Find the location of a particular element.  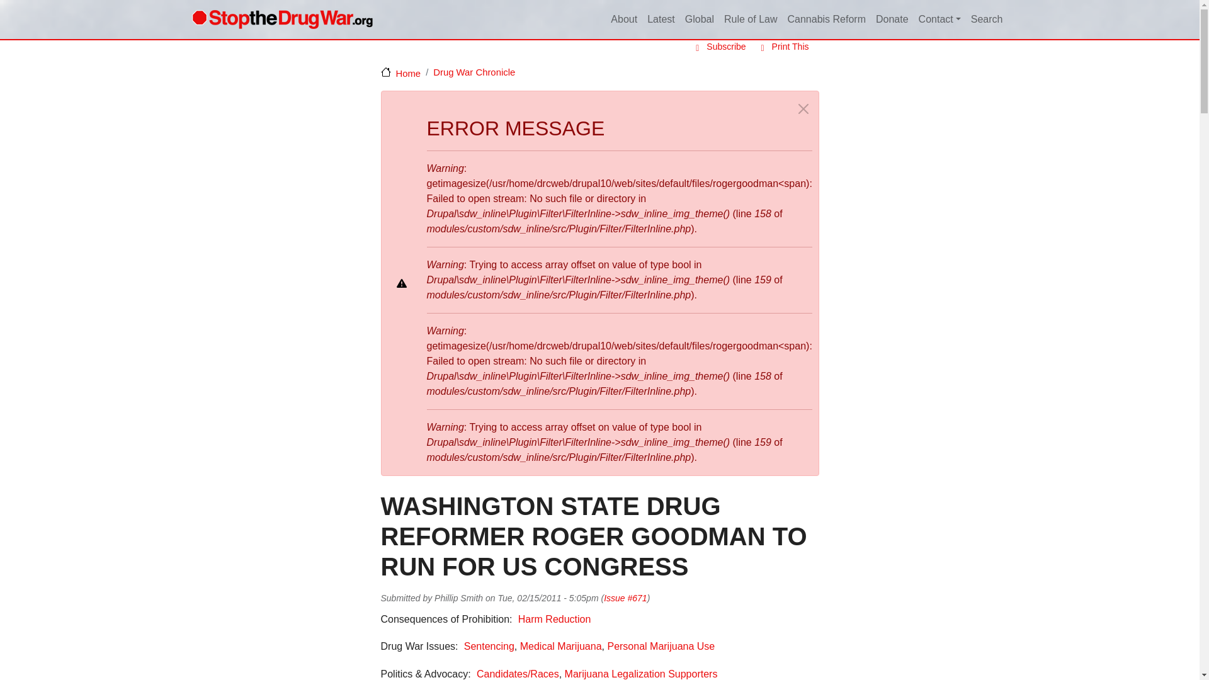

Rule of Law is located at coordinates (751, 20).